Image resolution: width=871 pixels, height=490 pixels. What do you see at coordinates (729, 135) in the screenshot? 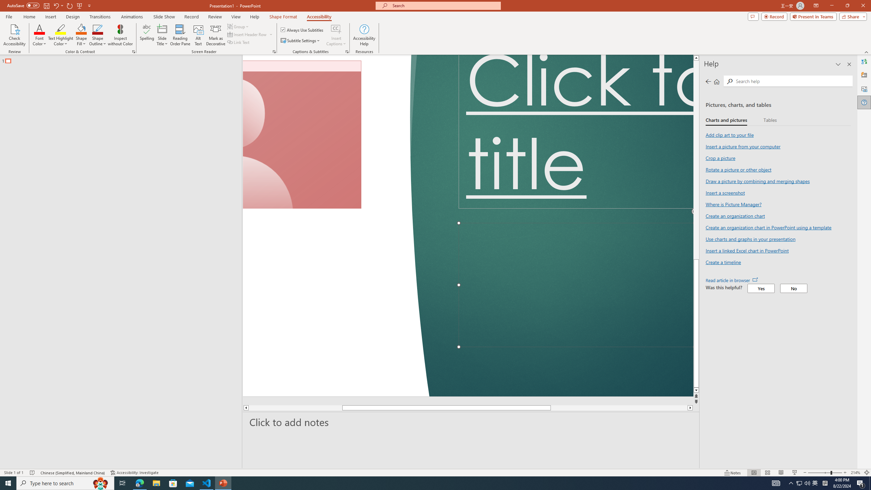
I see `Add clip art to your file` at bounding box center [729, 135].